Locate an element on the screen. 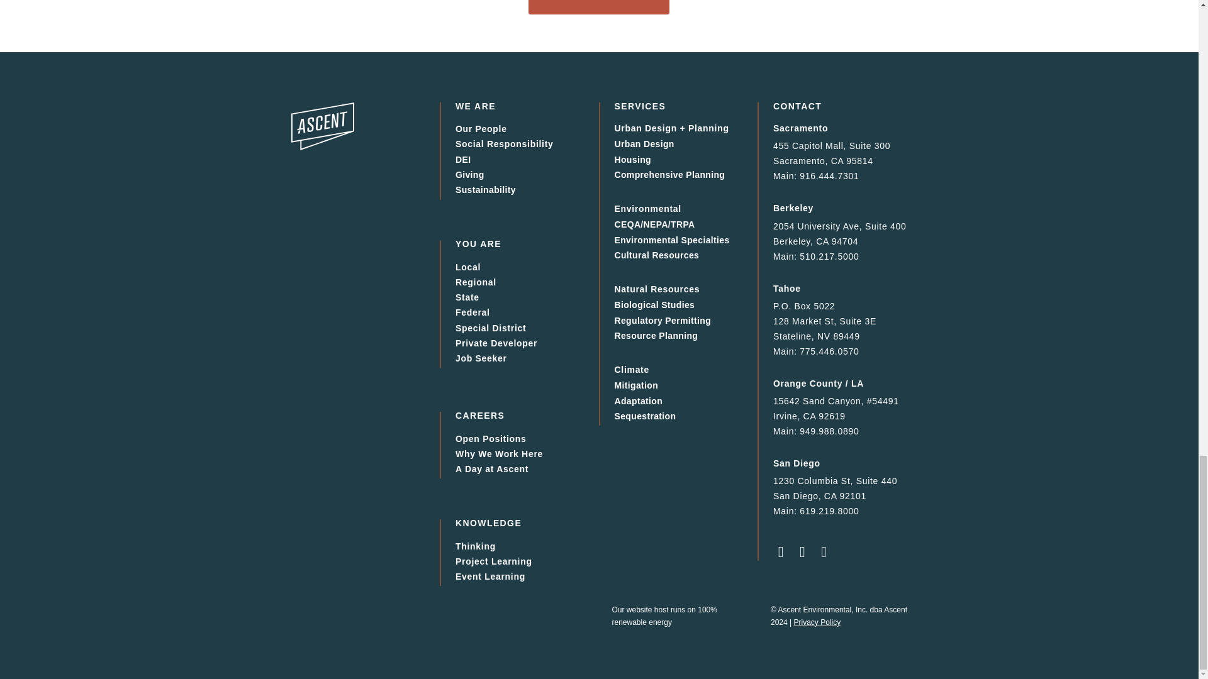 This screenshot has height=679, width=1208. Why We Work Here is located at coordinates (498, 454).